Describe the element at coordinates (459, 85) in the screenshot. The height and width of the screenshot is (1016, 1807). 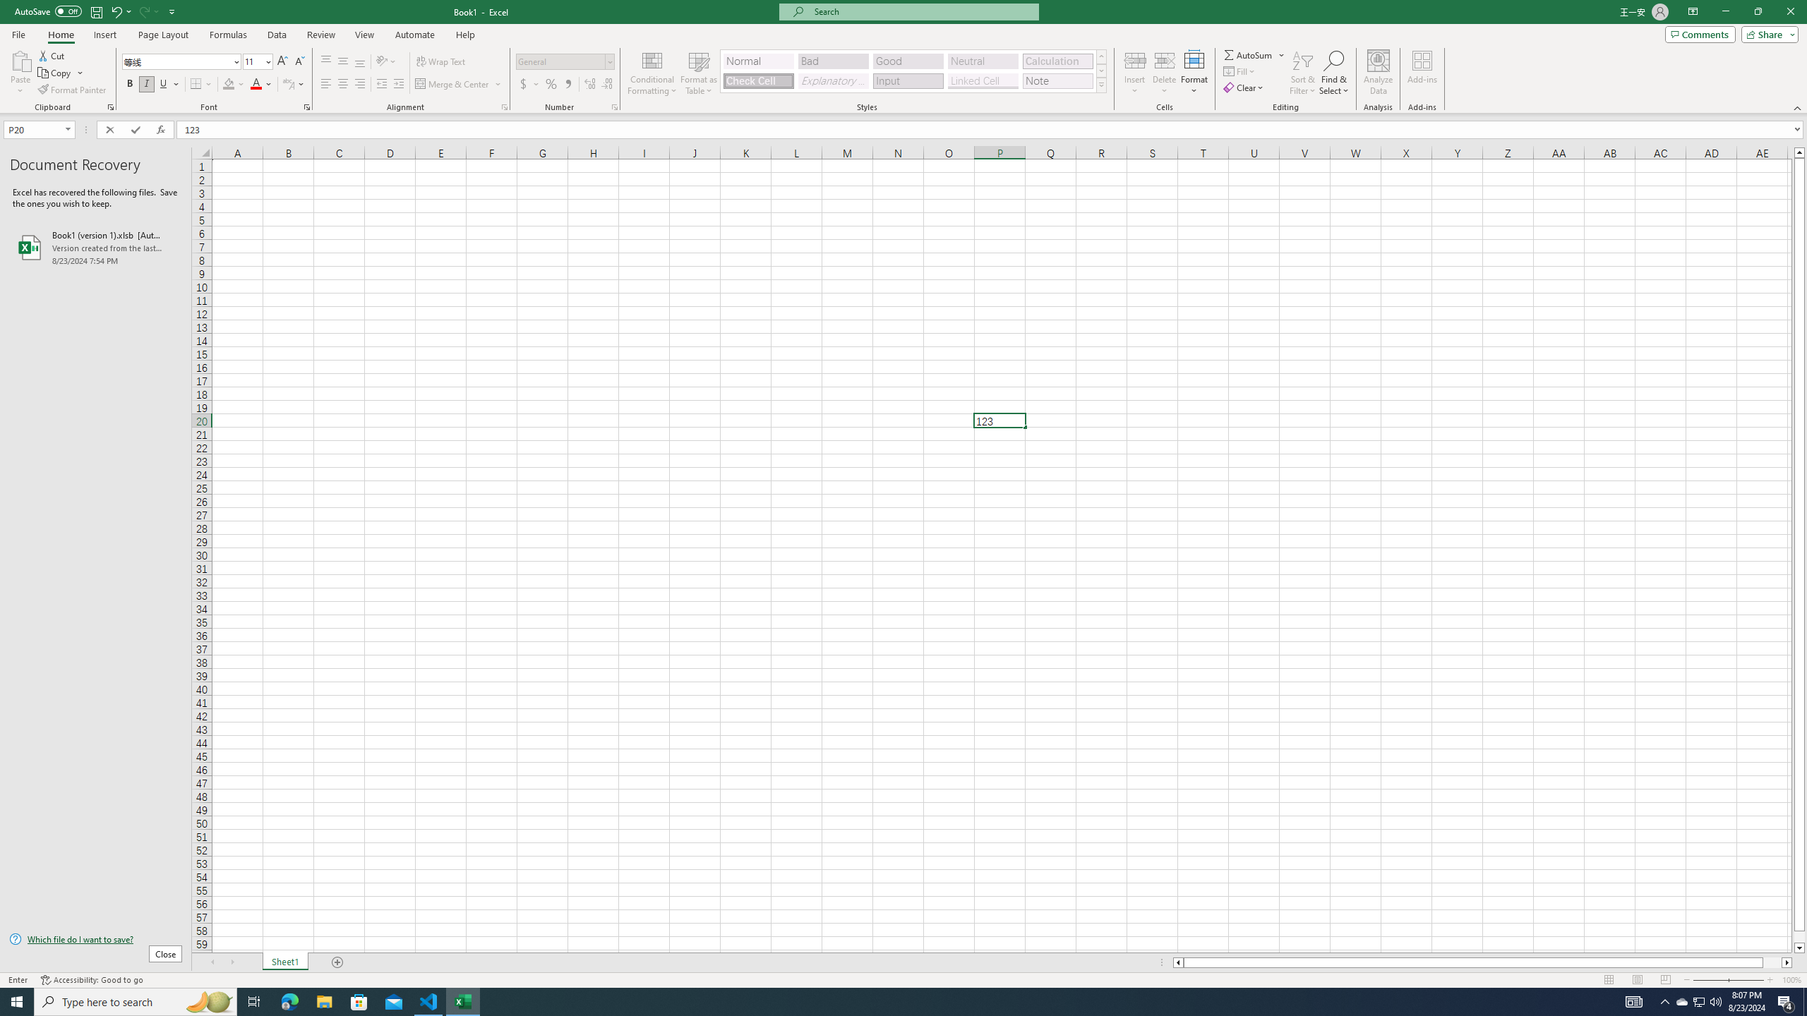
I see `Merge & Center` at that location.